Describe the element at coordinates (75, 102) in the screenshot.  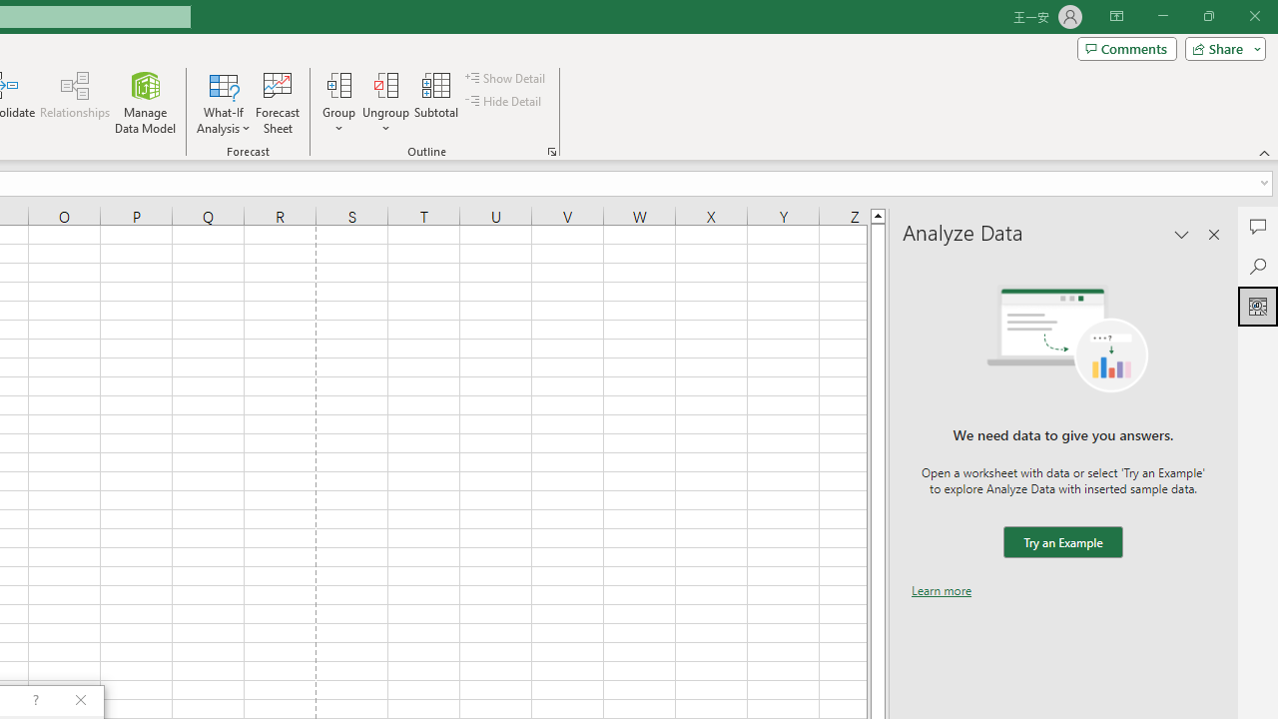
I see `Relationships` at that location.